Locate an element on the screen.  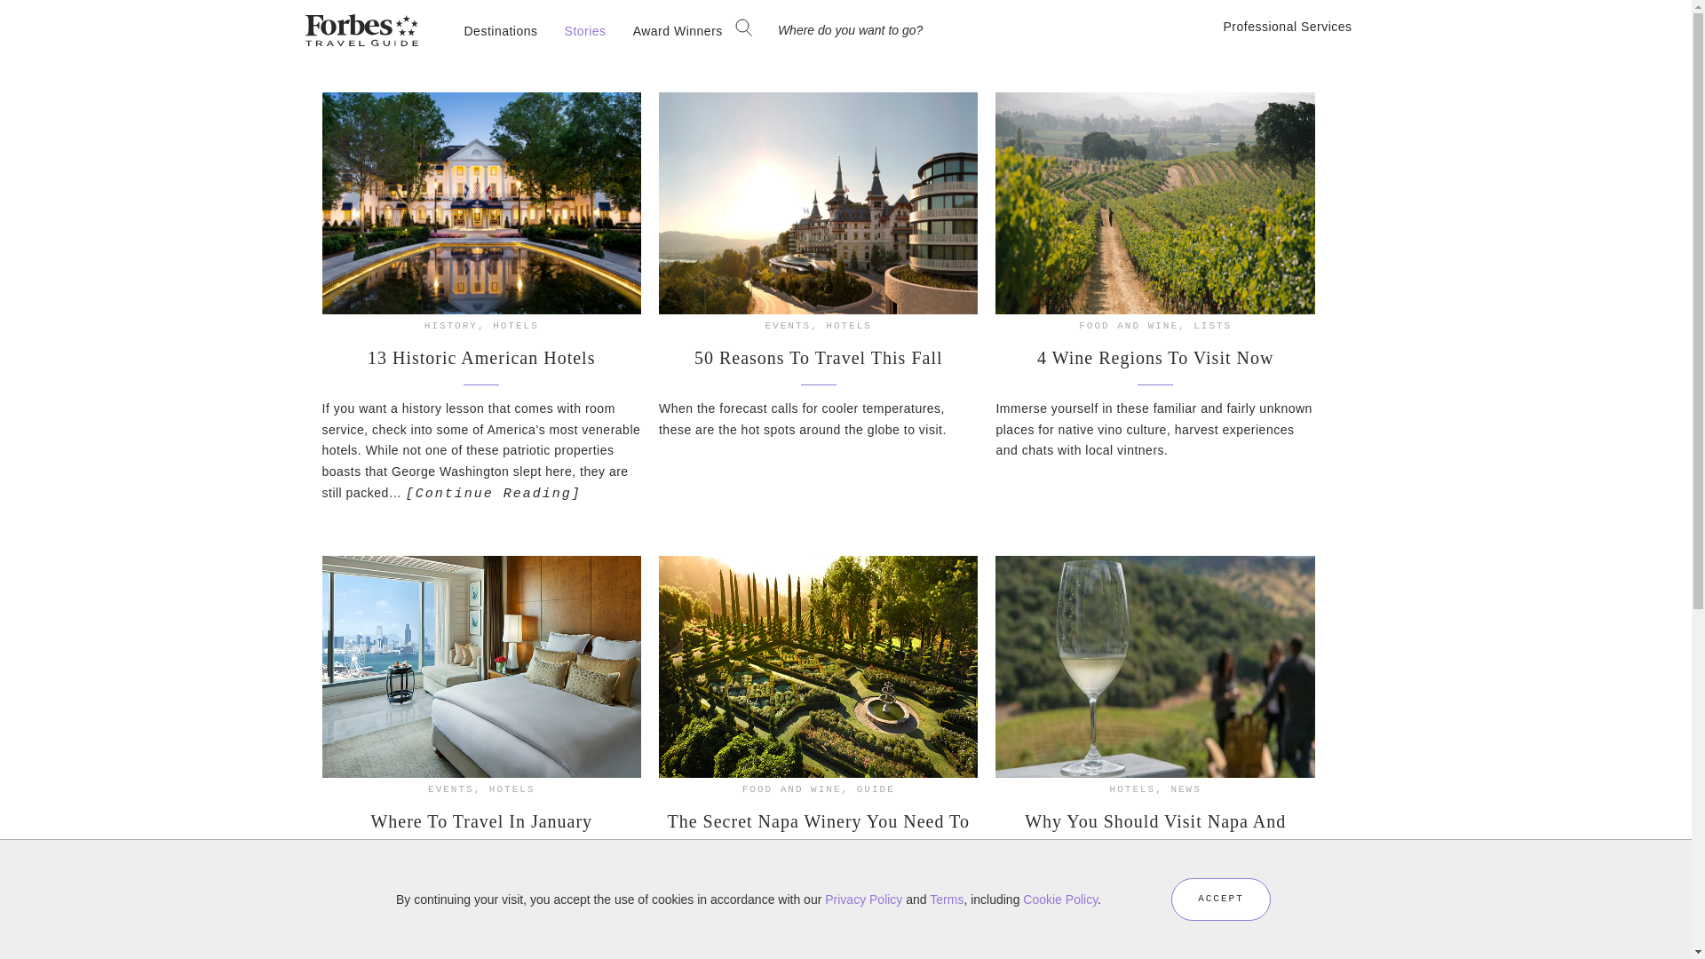
HOTELS is located at coordinates (515, 325).